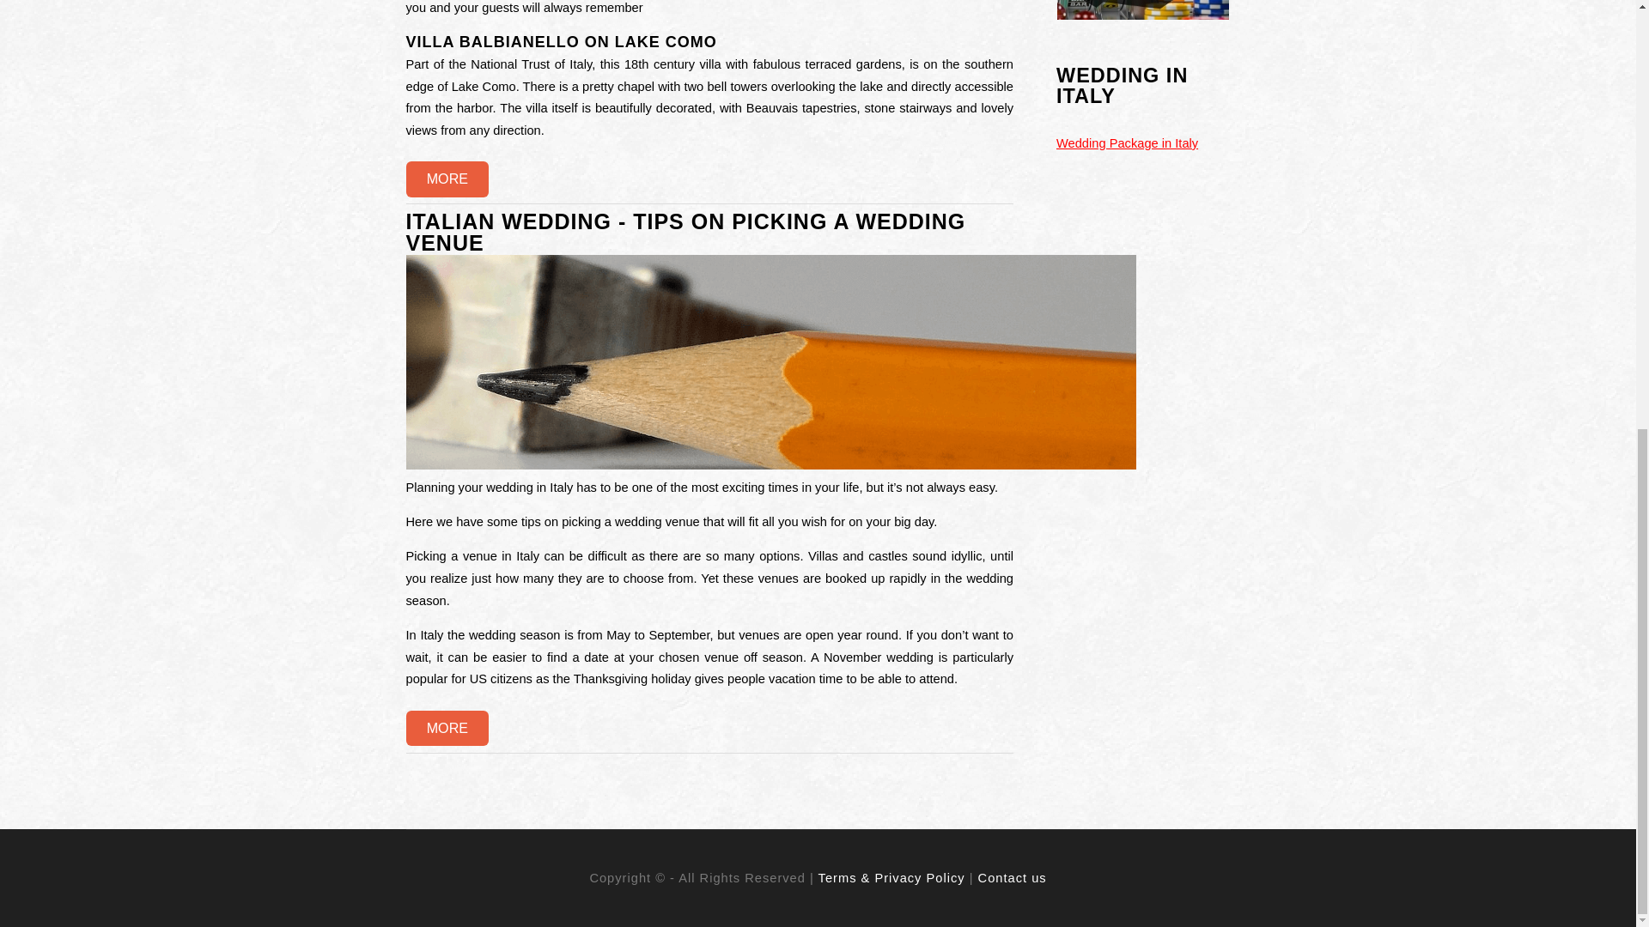 The height and width of the screenshot is (927, 1649). Describe the element at coordinates (1127, 142) in the screenshot. I see `Wedding Package in Italy` at that location.